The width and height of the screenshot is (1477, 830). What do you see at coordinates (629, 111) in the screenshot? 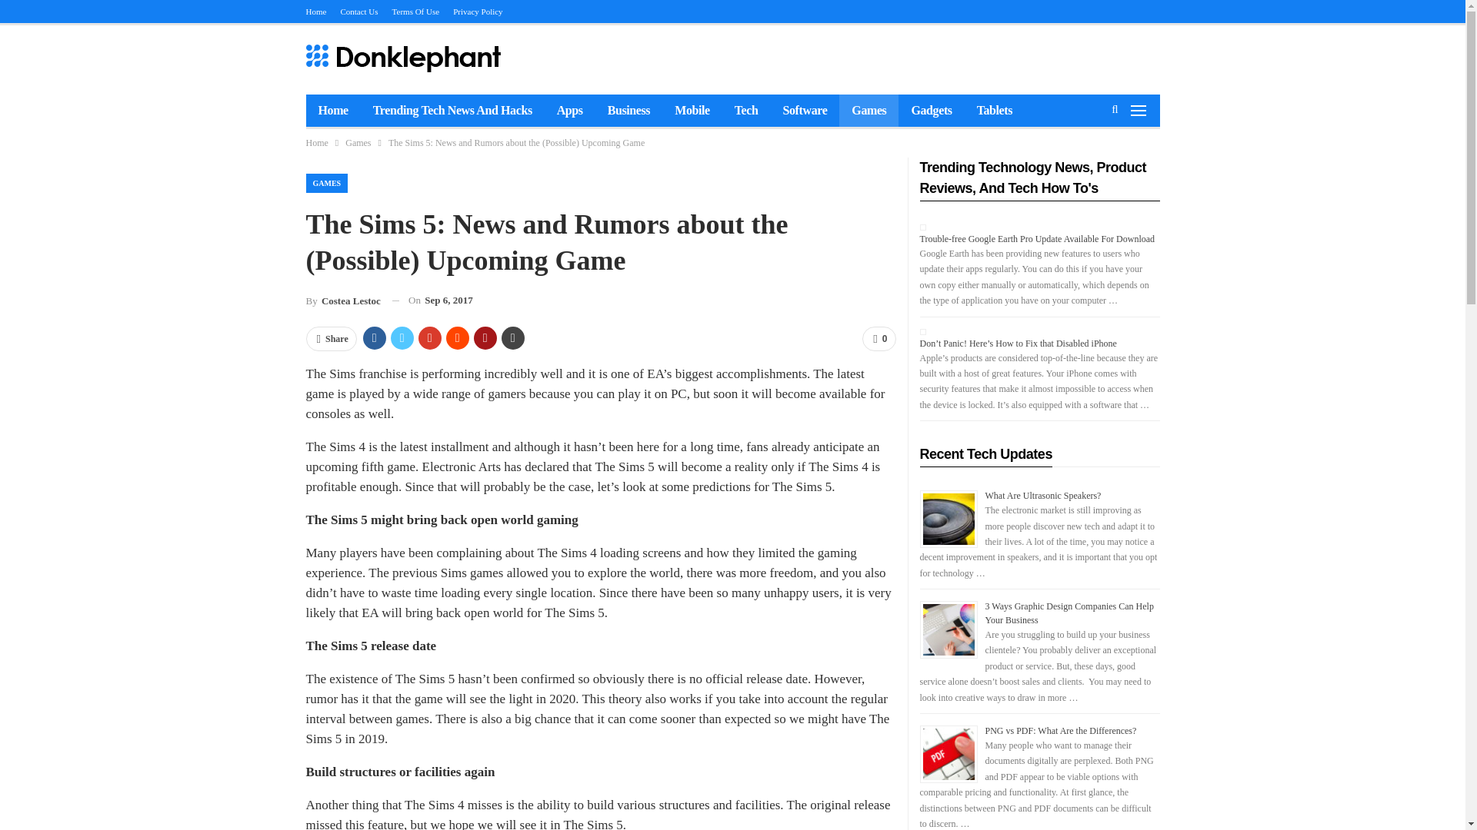
I see `Business` at bounding box center [629, 111].